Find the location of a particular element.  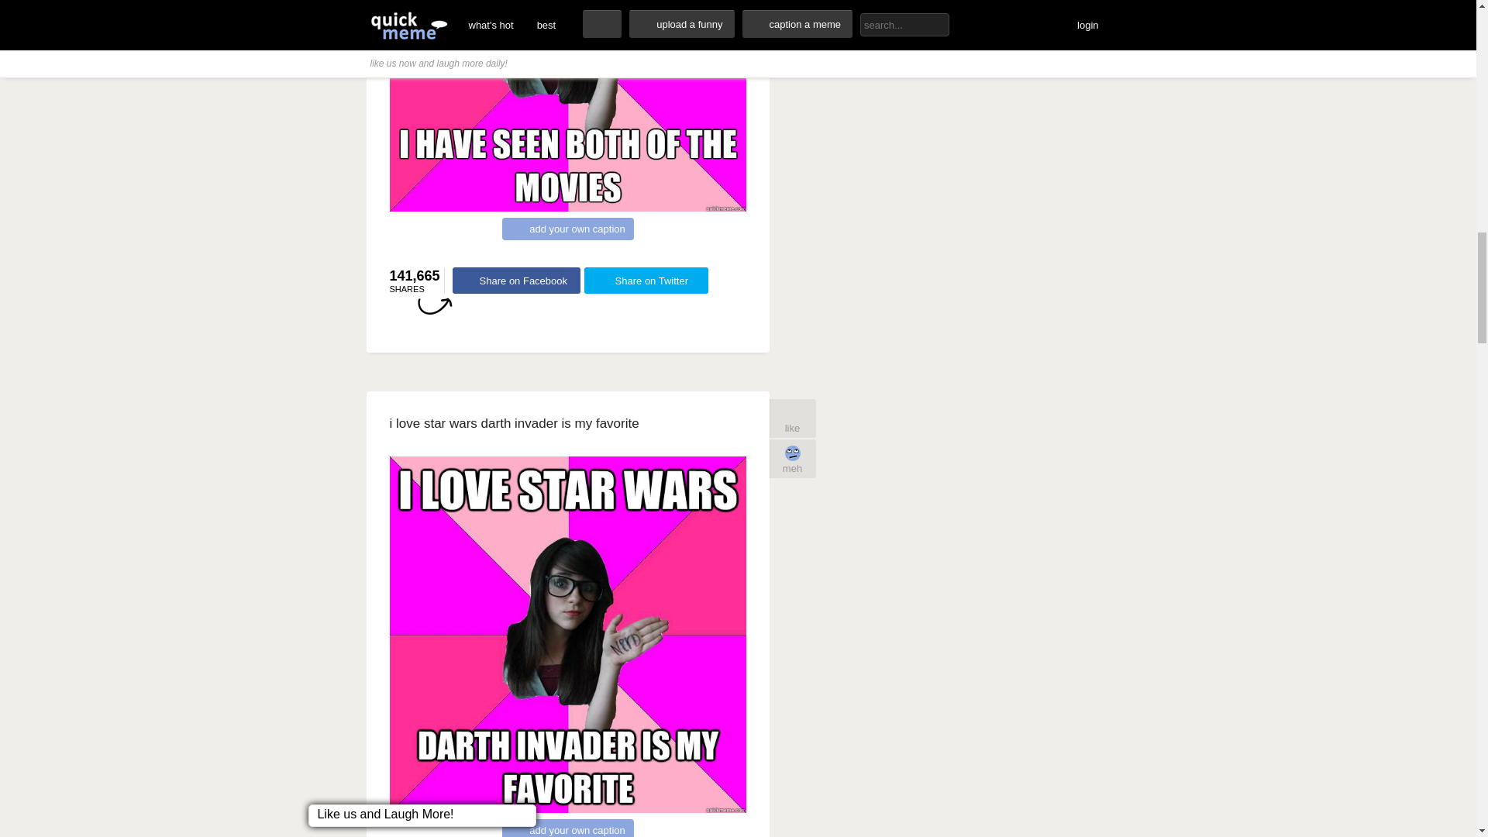

i love star wars darth invader is my favorite is located at coordinates (513, 423).